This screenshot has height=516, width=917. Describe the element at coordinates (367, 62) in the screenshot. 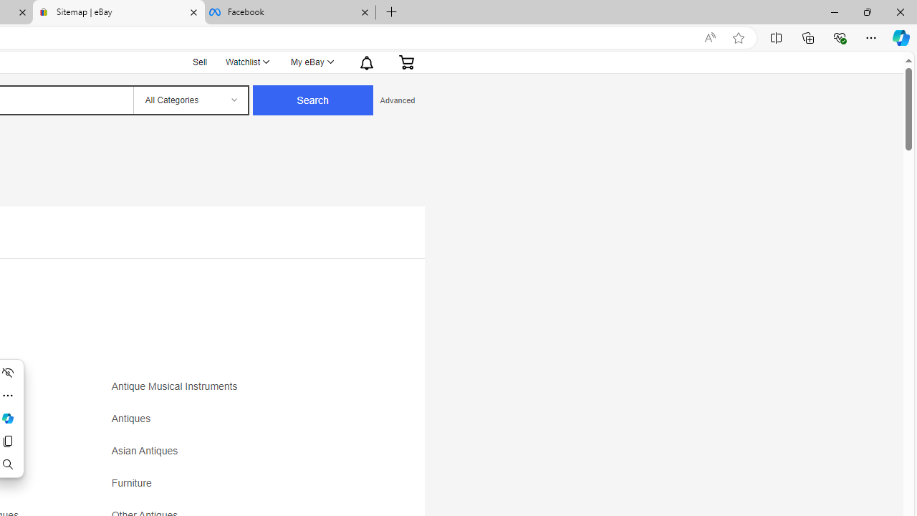

I see `Notification` at that location.